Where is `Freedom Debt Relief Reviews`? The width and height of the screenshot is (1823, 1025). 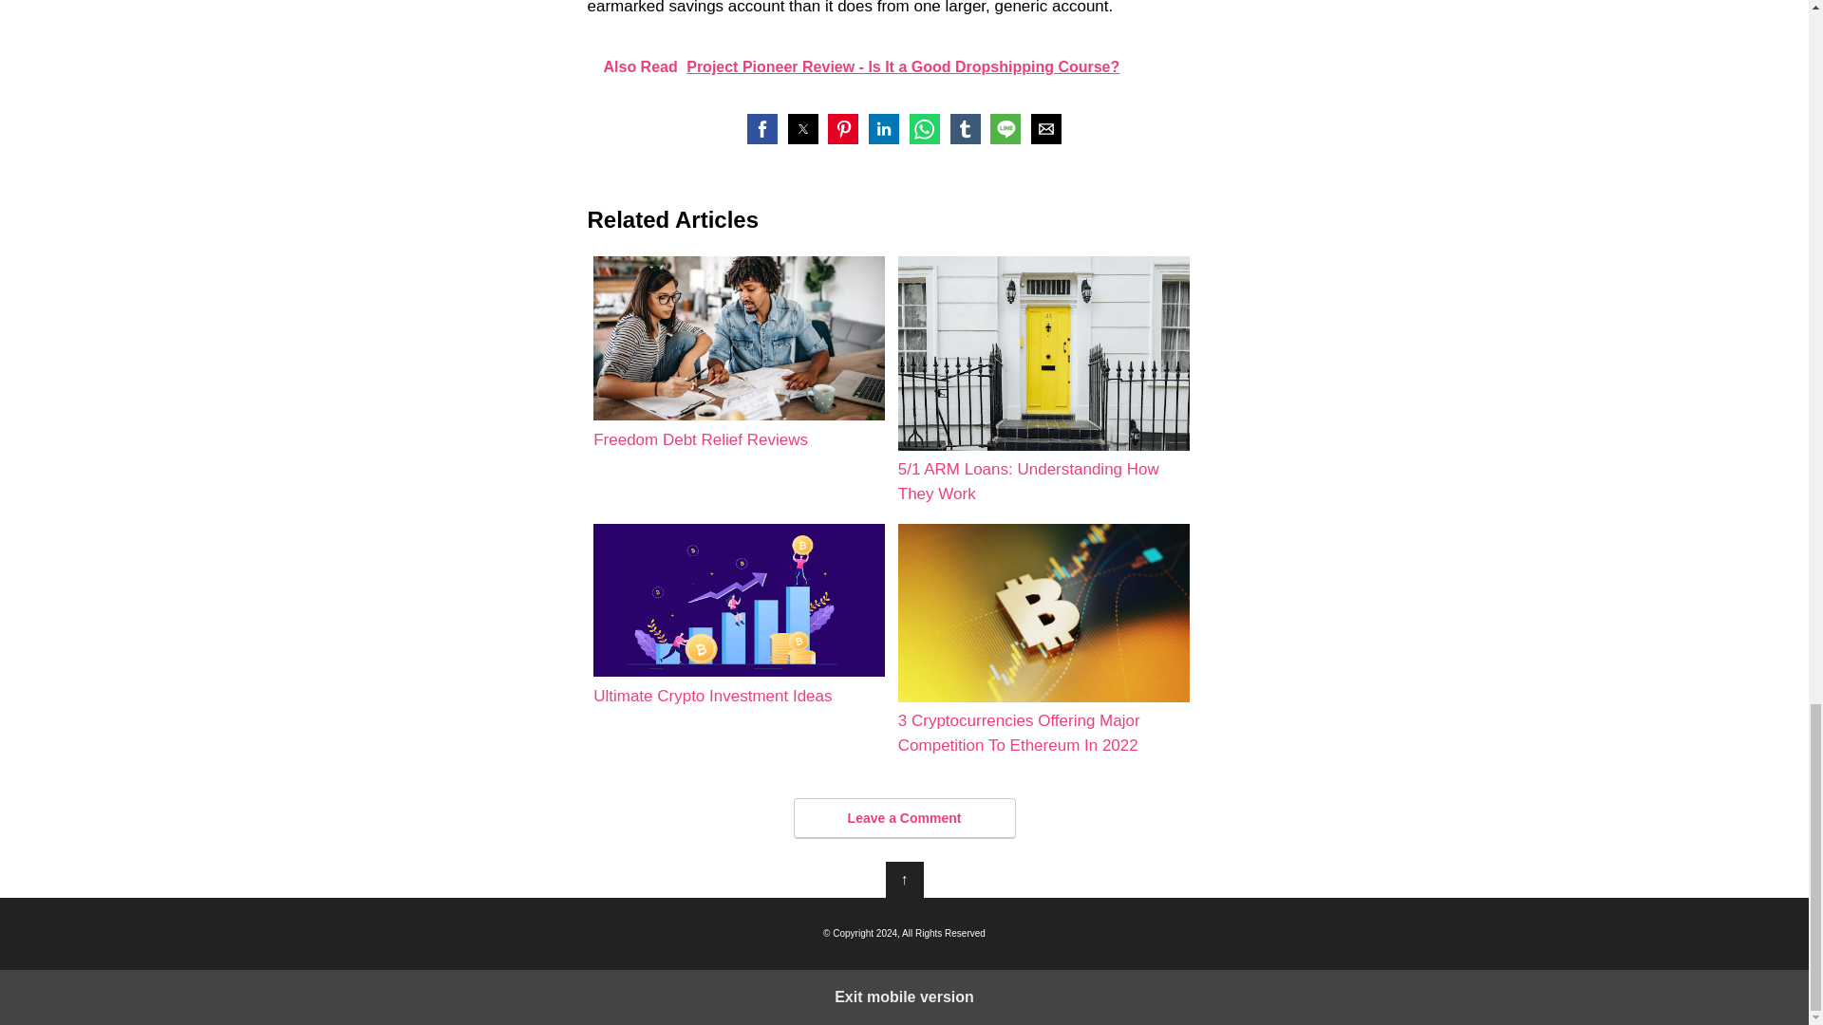 Freedom Debt Relief Reviews is located at coordinates (739, 354).